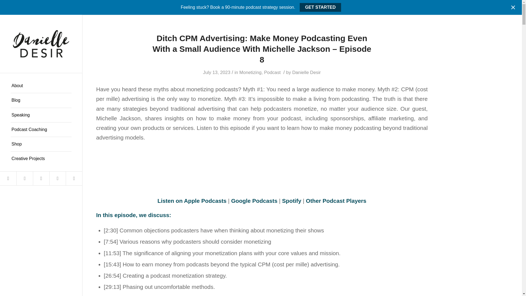  What do you see at coordinates (41, 158) in the screenshot?
I see `Creative Projects` at bounding box center [41, 158].